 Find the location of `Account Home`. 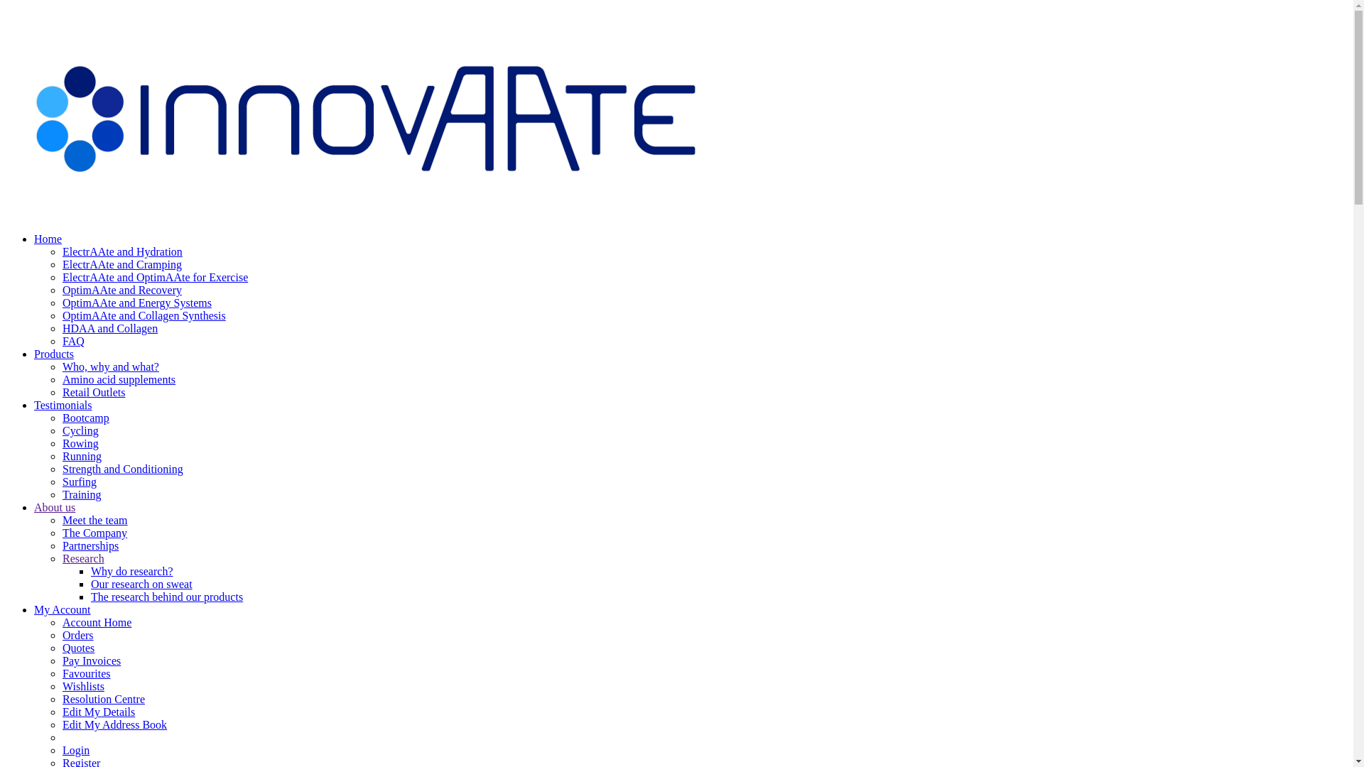

Account Home is located at coordinates (97, 622).